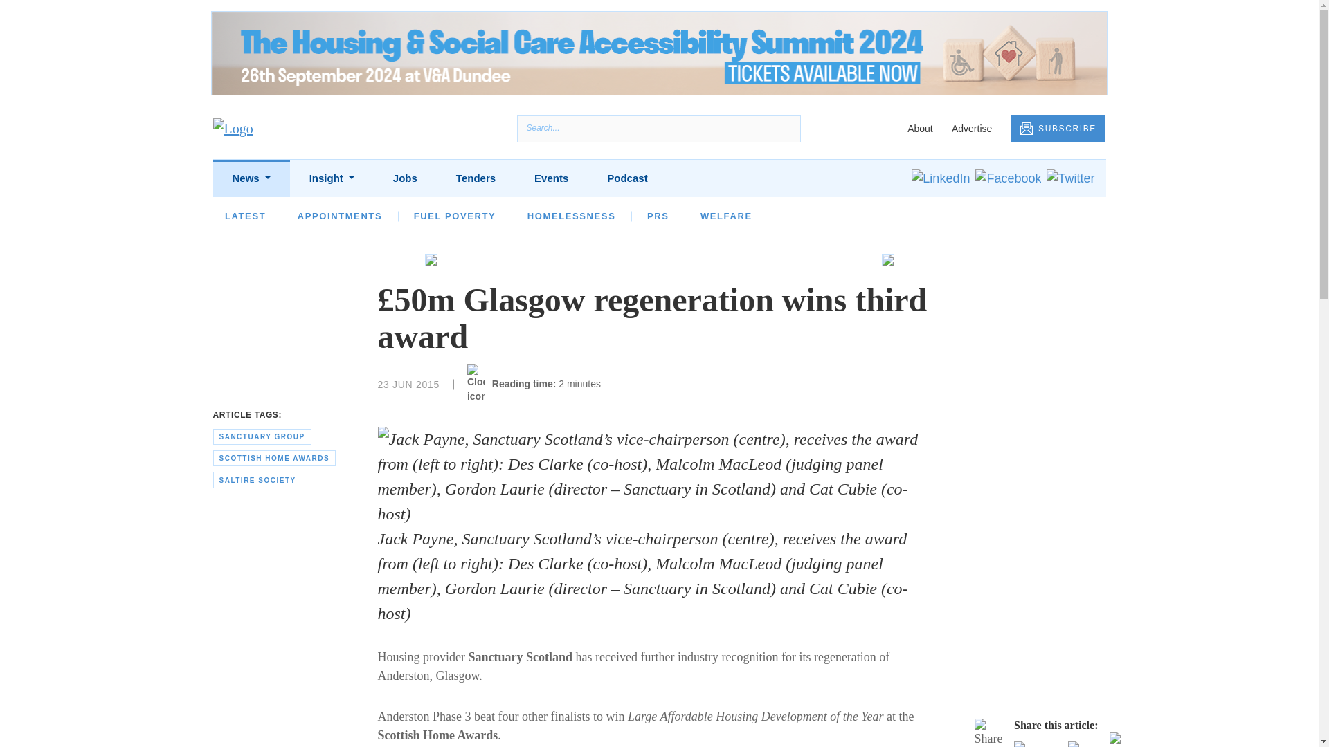  What do you see at coordinates (946, 216) in the screenshot?
I see `OUR HOUSING HERITAGE` at bounding box center [946, 216].